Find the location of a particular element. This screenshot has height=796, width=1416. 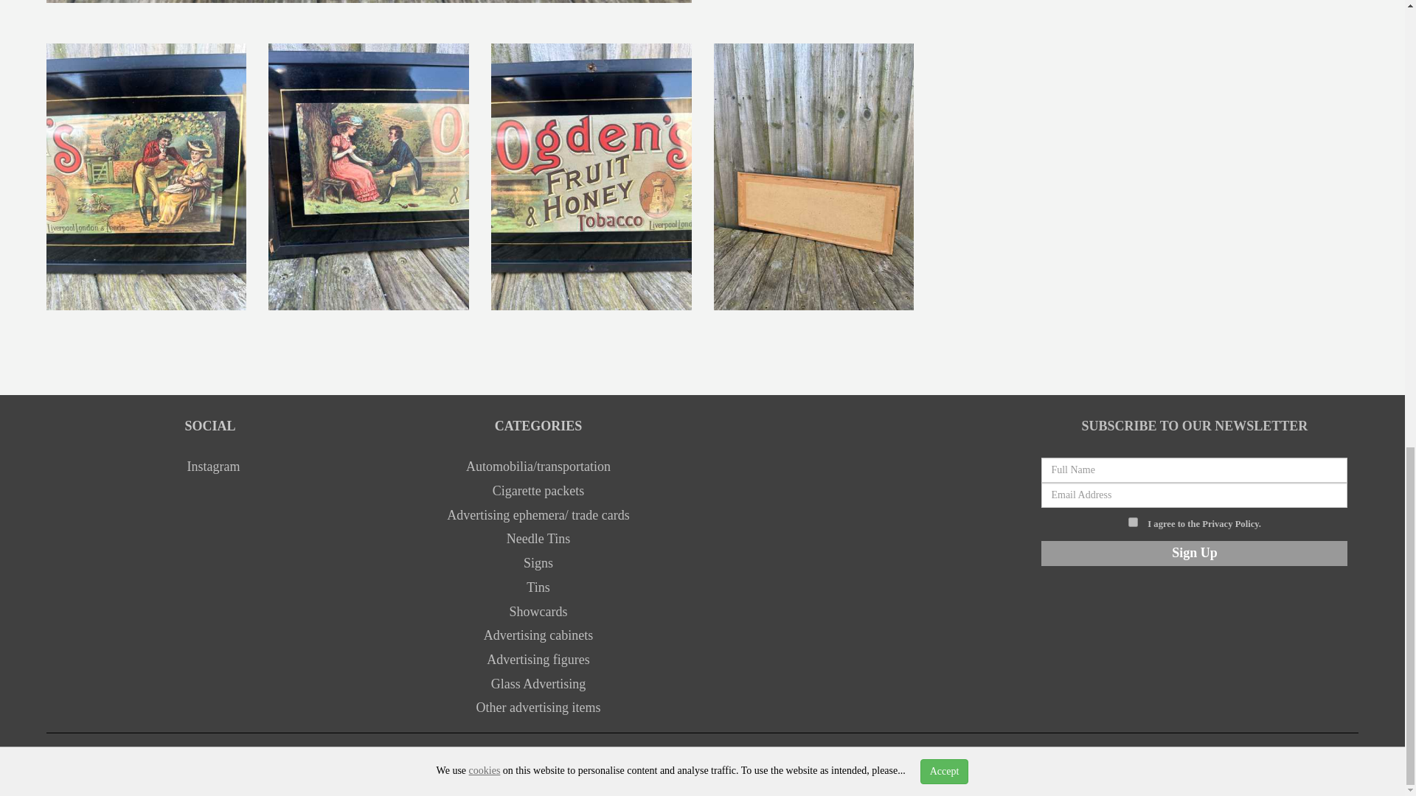

Advertising cabinets is located at coordinates (538, 635).